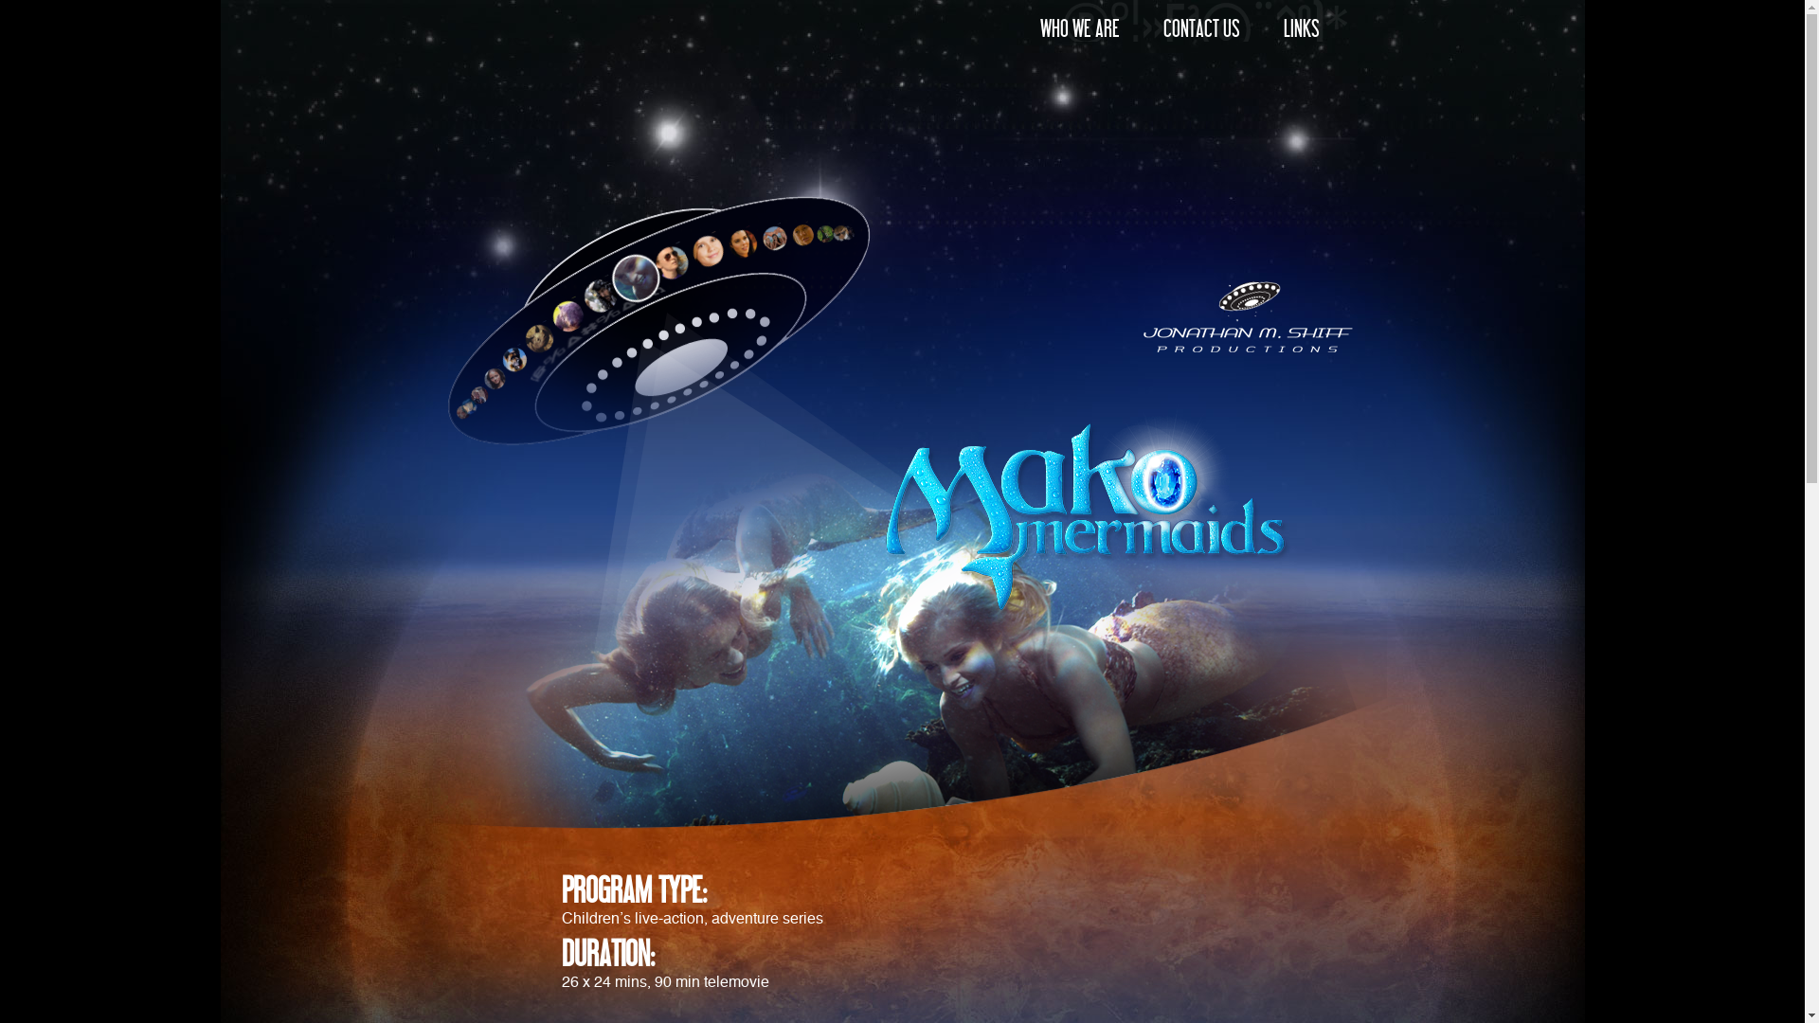  What do you see at coordinates (563, 317) in the screenshot?
I see `My Zoo` at bounding box center [563, 317].